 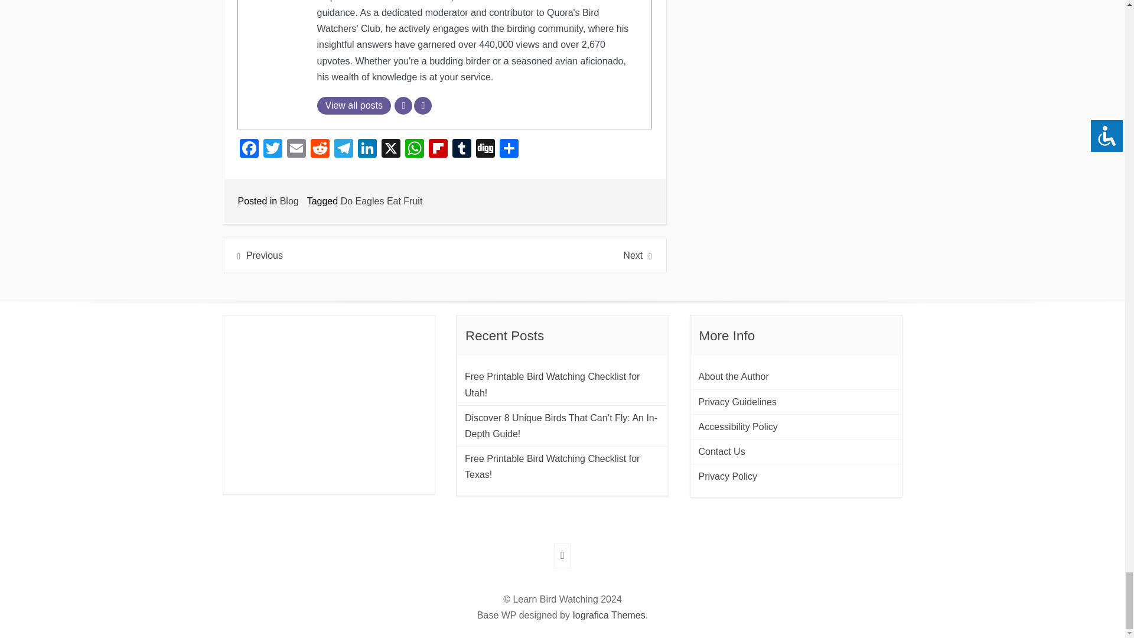 I want to click on Facebook, so click(x=249, y=150).